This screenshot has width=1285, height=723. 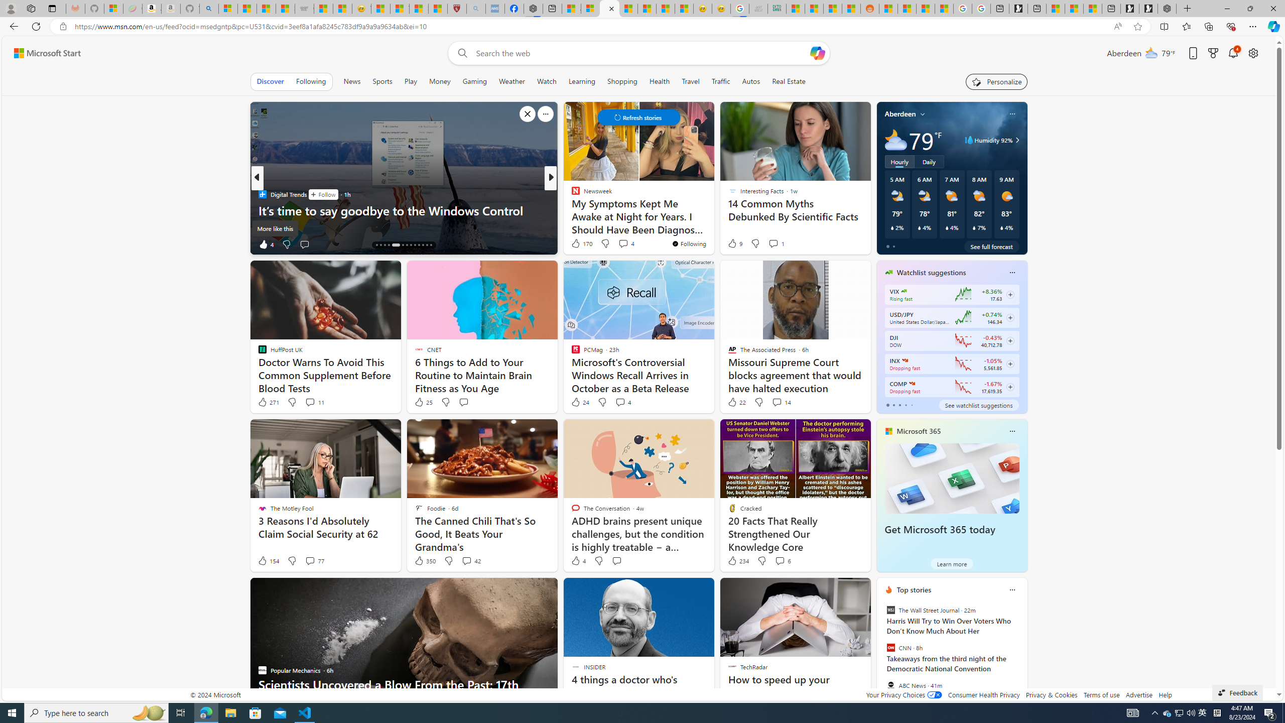 I want to click on Get Microsoft 365 today, so click(x=952, y=478).